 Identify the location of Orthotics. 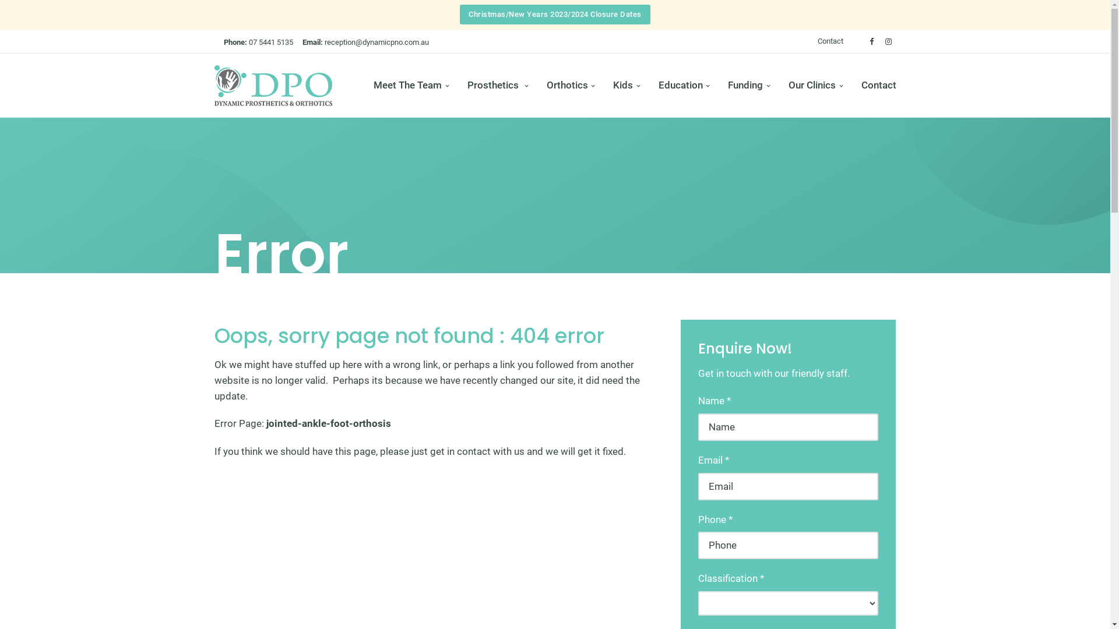
(571, 86).